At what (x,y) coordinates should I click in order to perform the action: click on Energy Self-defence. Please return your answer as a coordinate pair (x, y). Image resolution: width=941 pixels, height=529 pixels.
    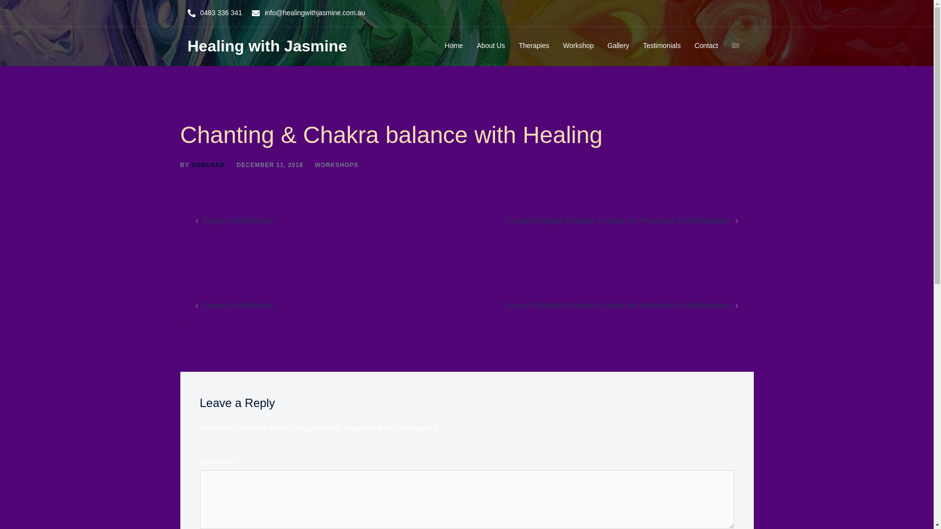
    Looking at the image, I should click on (238, 306).